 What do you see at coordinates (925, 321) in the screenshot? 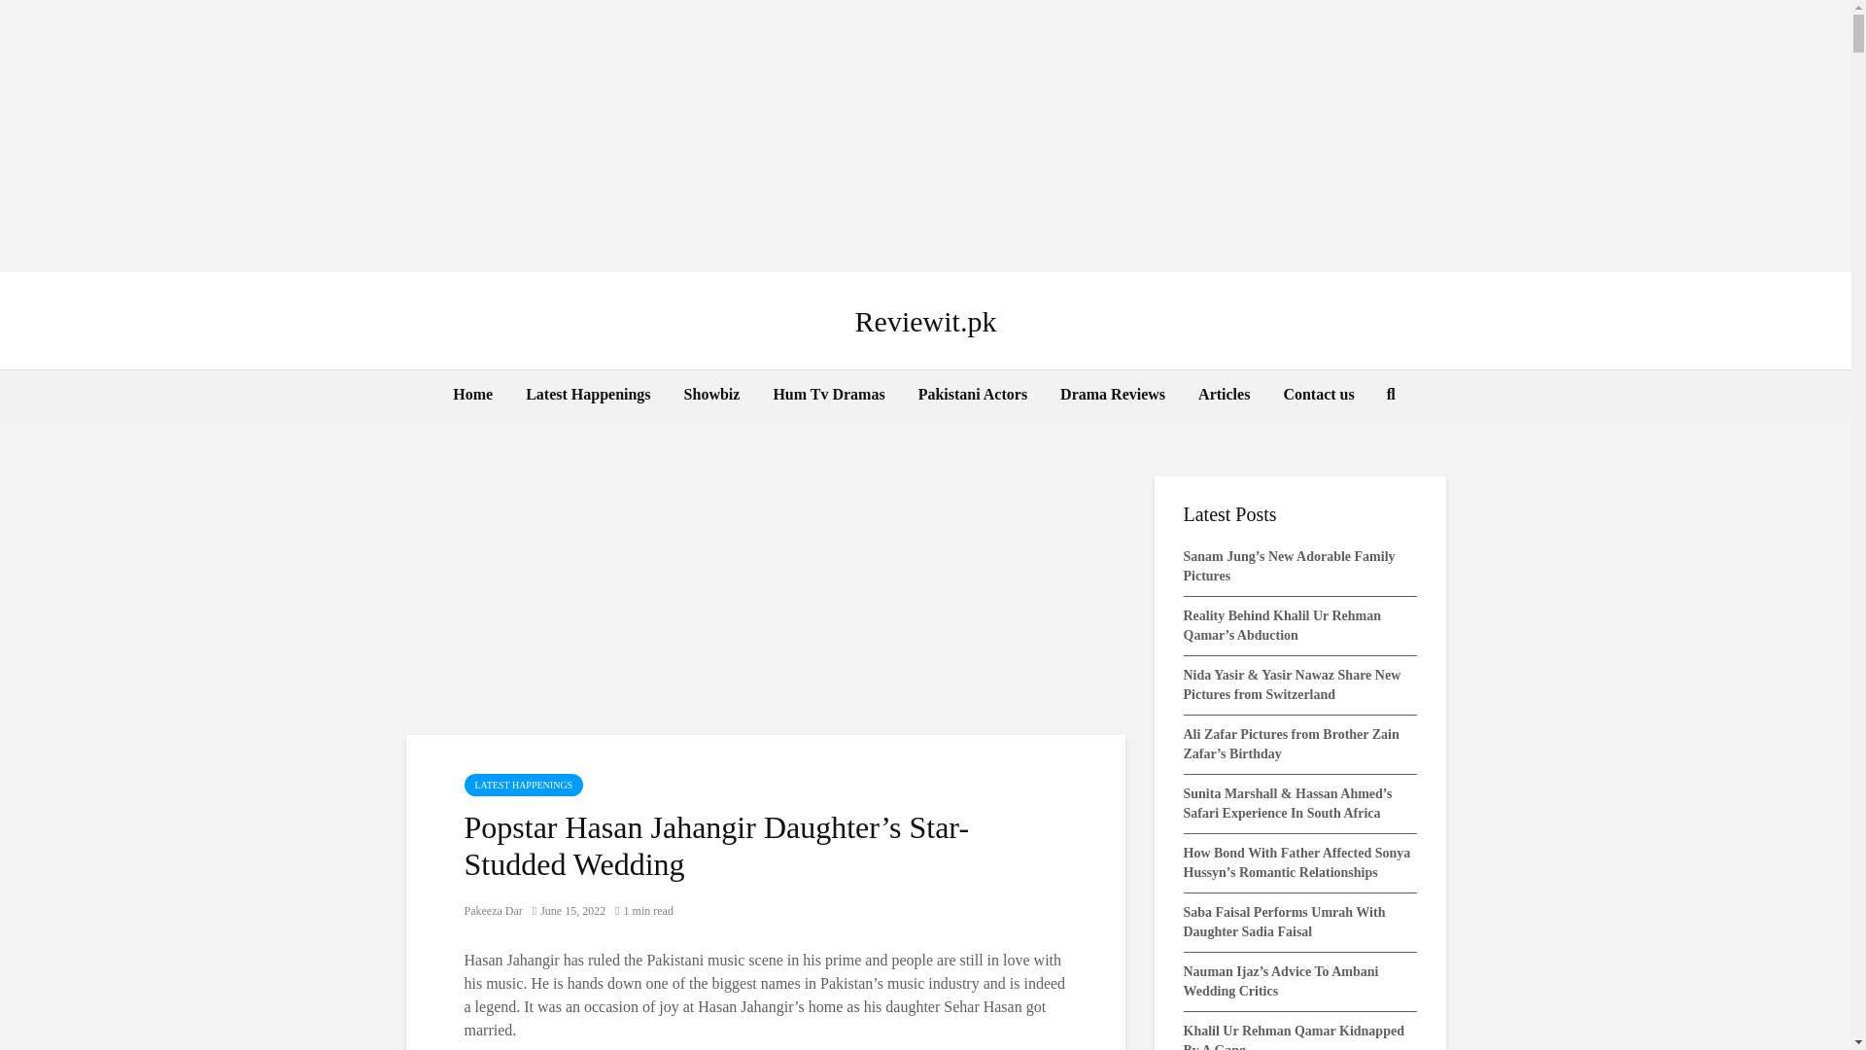
I see `Reviewit.pk` at bounding box center [925, 321].